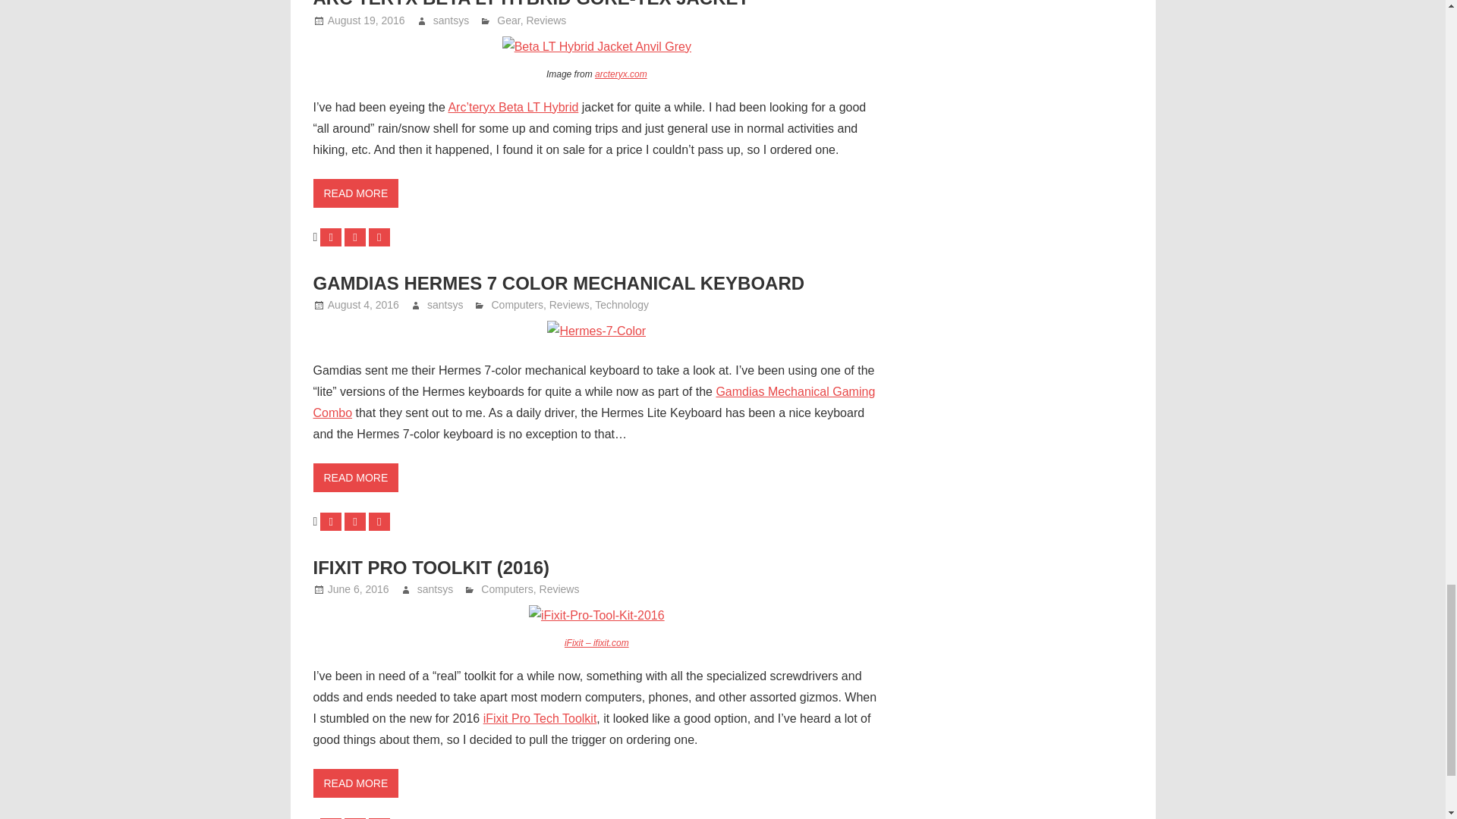 This screenshot has width=1457, height=819. I want to click on 4:14 pm, so click(363, 305).